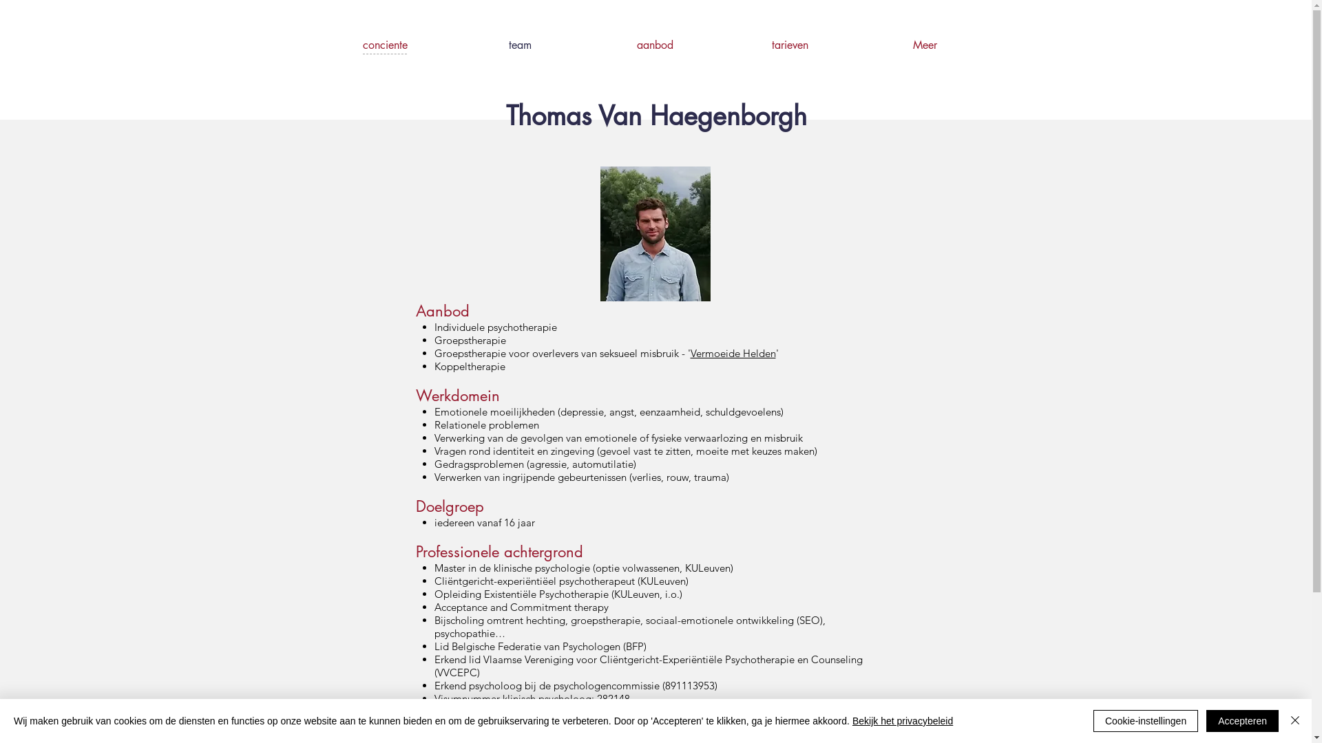 The width and height of the screenshot is (1322, 743). What do you see at coordinates (386, 45) in the screenshot?
I see `conciente` at bounding box center [386, 45].